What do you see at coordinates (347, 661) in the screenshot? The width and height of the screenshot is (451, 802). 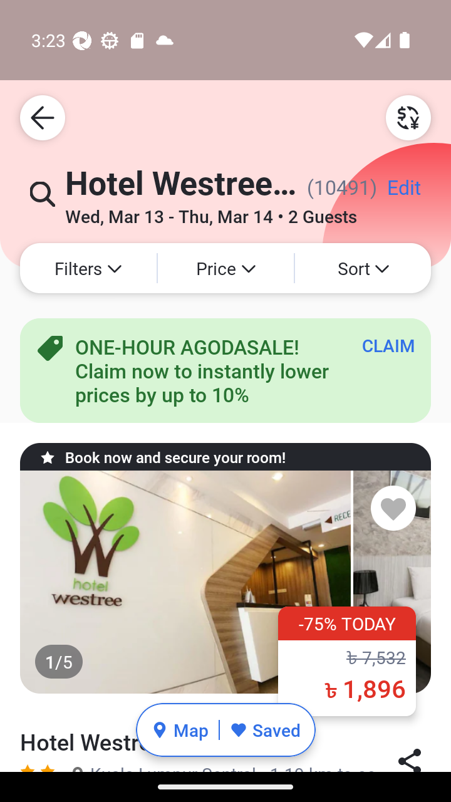 I see `-75% TODAY ‪৳ 7,532 ‪৳ 1,896` at bounding box center [347, 661].